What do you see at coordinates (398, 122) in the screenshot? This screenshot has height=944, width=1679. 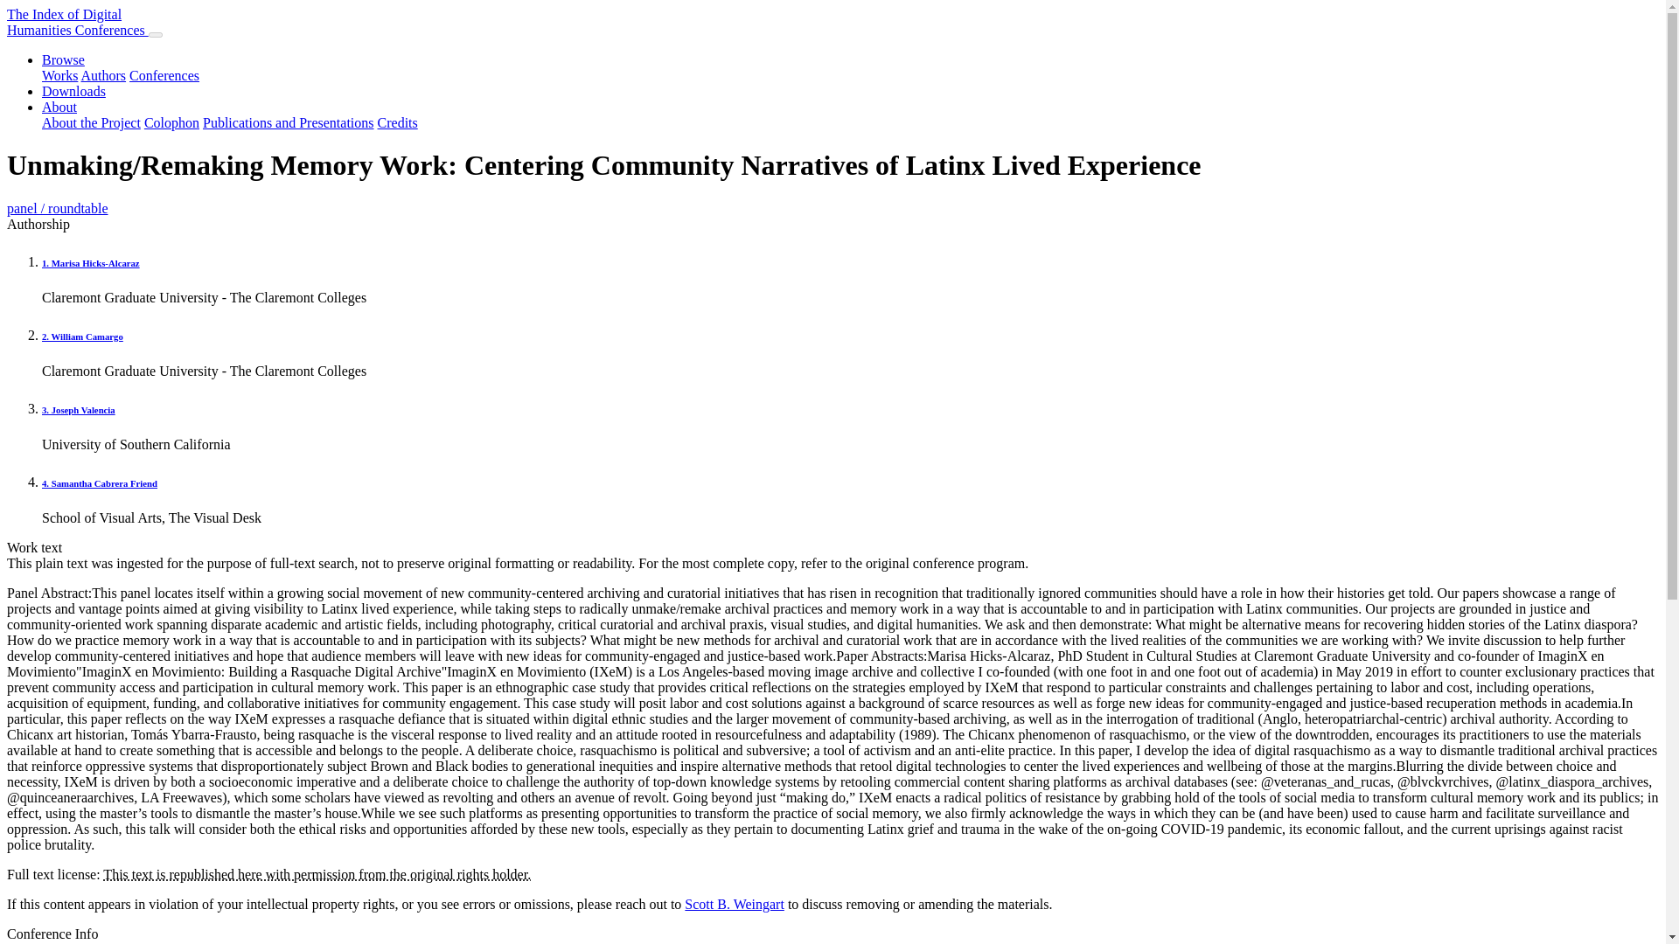 I see `About` at bounding box center [398, 122].